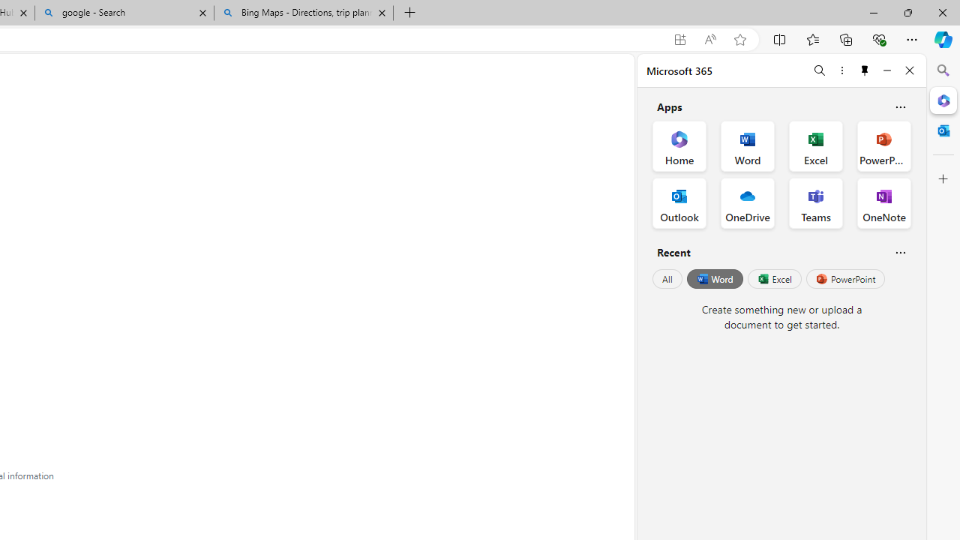 Image resolution: width=960 pixels, height=540 pixels. I want to click on google - Search, so click(124, 13).